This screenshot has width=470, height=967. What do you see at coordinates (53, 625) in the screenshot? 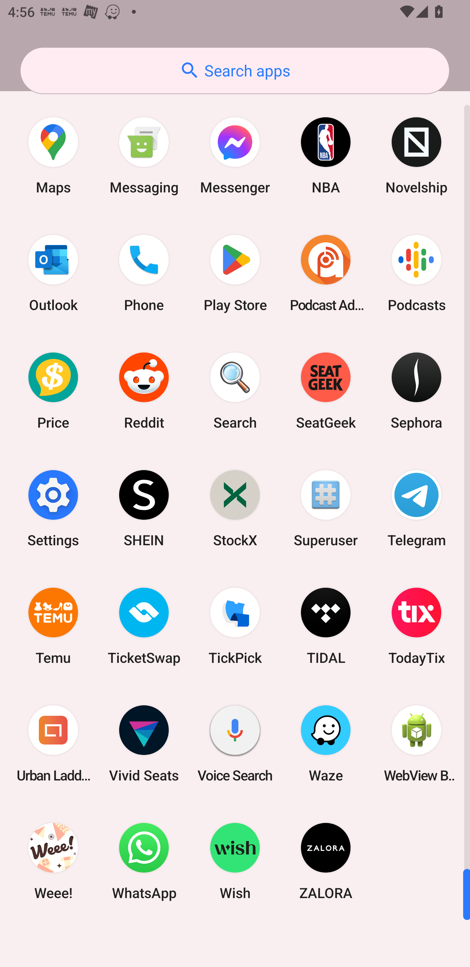
I see `Temu` at bounding box center [53, 625].